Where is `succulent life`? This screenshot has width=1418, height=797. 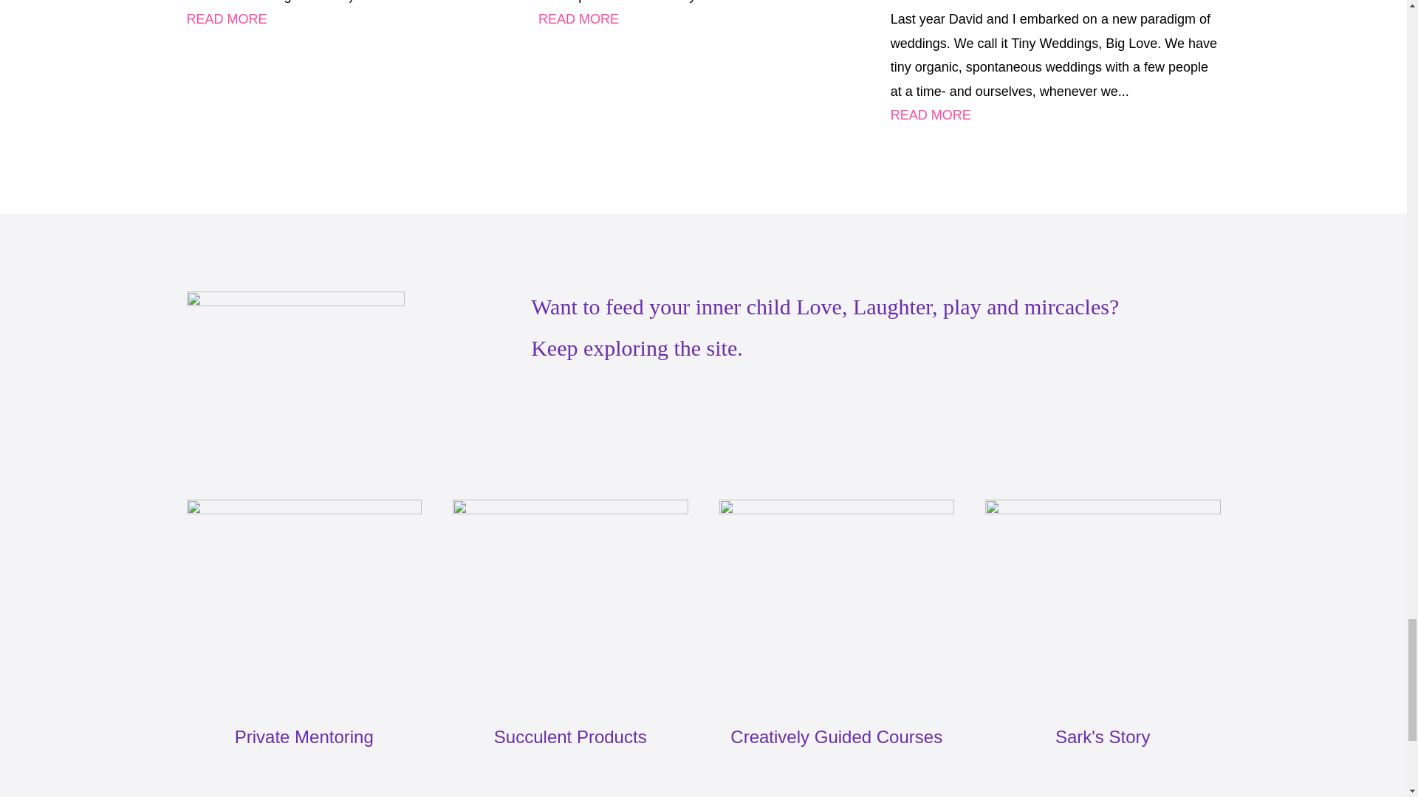
succulent life is located at coordinates (295, 381).